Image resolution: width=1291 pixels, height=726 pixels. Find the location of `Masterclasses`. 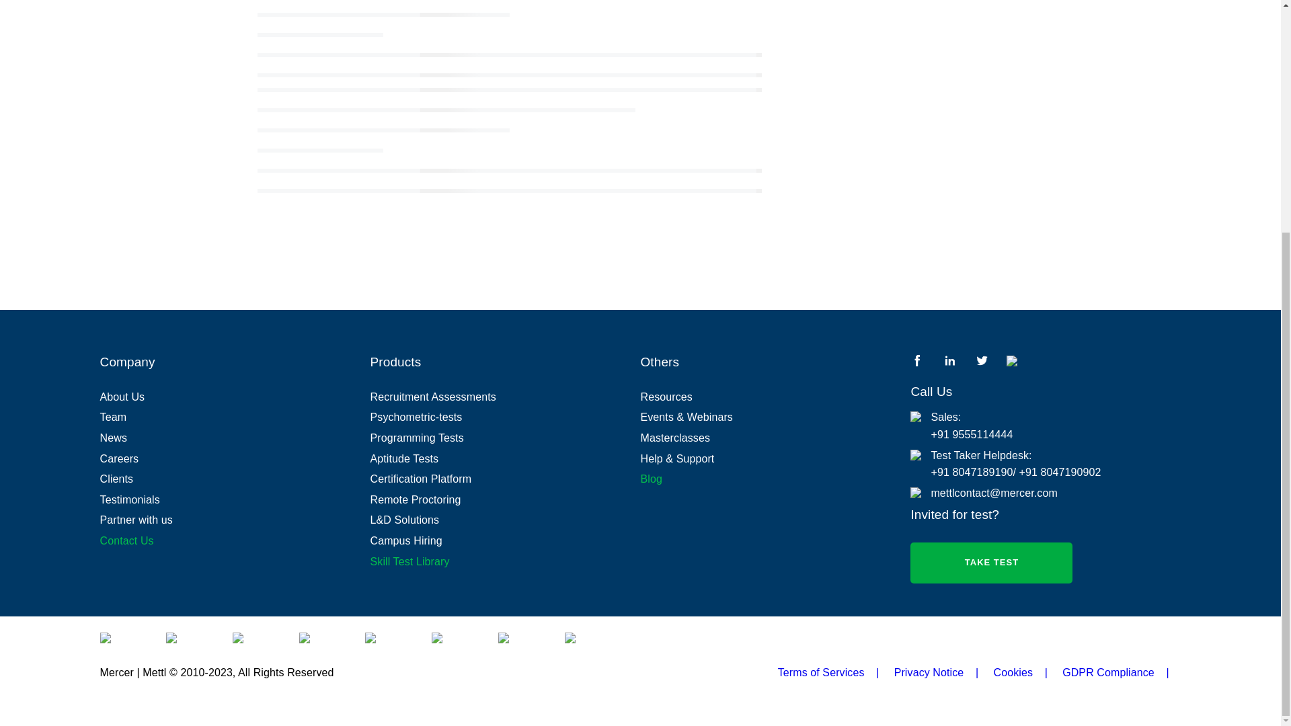

Masterclasses is located at coordinates (775, 438).